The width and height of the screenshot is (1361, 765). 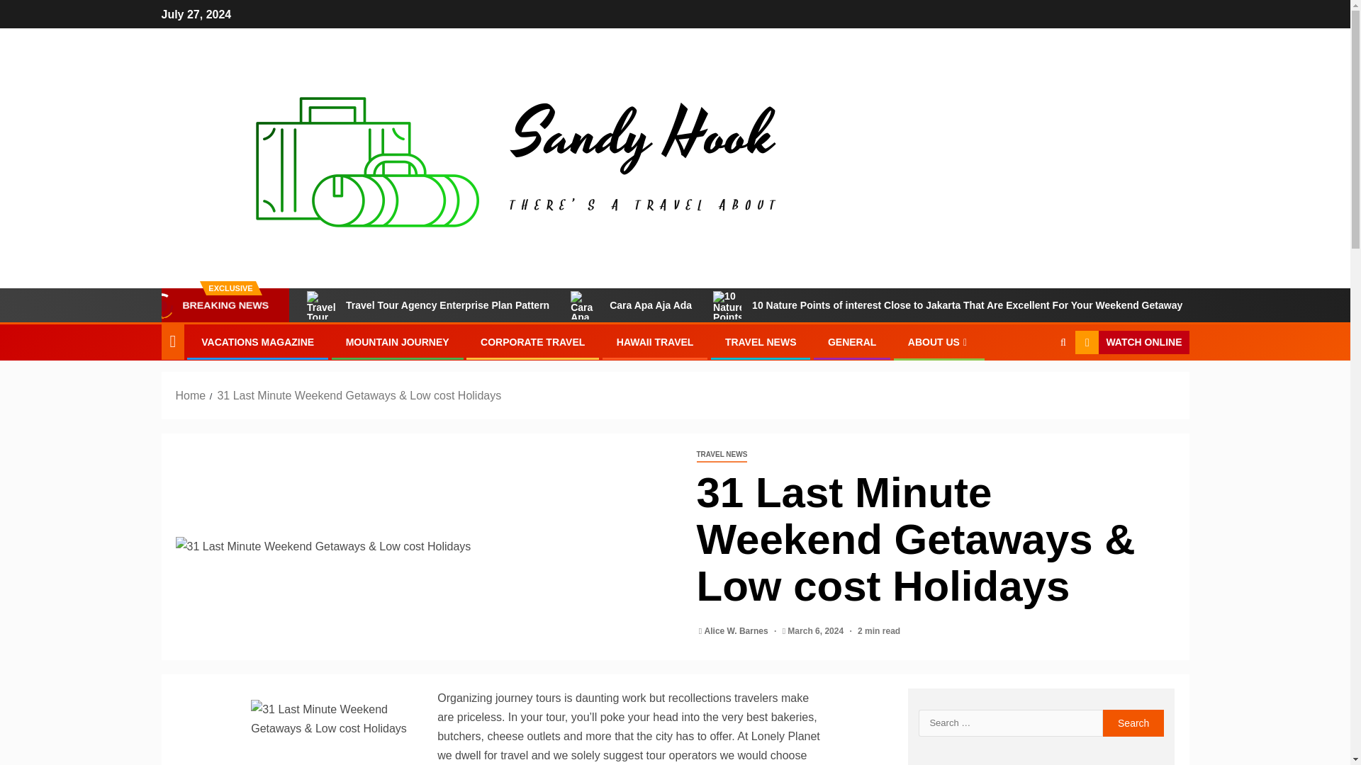 I want to click on Cara Apa Aja Ada, so click(x=631, y=305).